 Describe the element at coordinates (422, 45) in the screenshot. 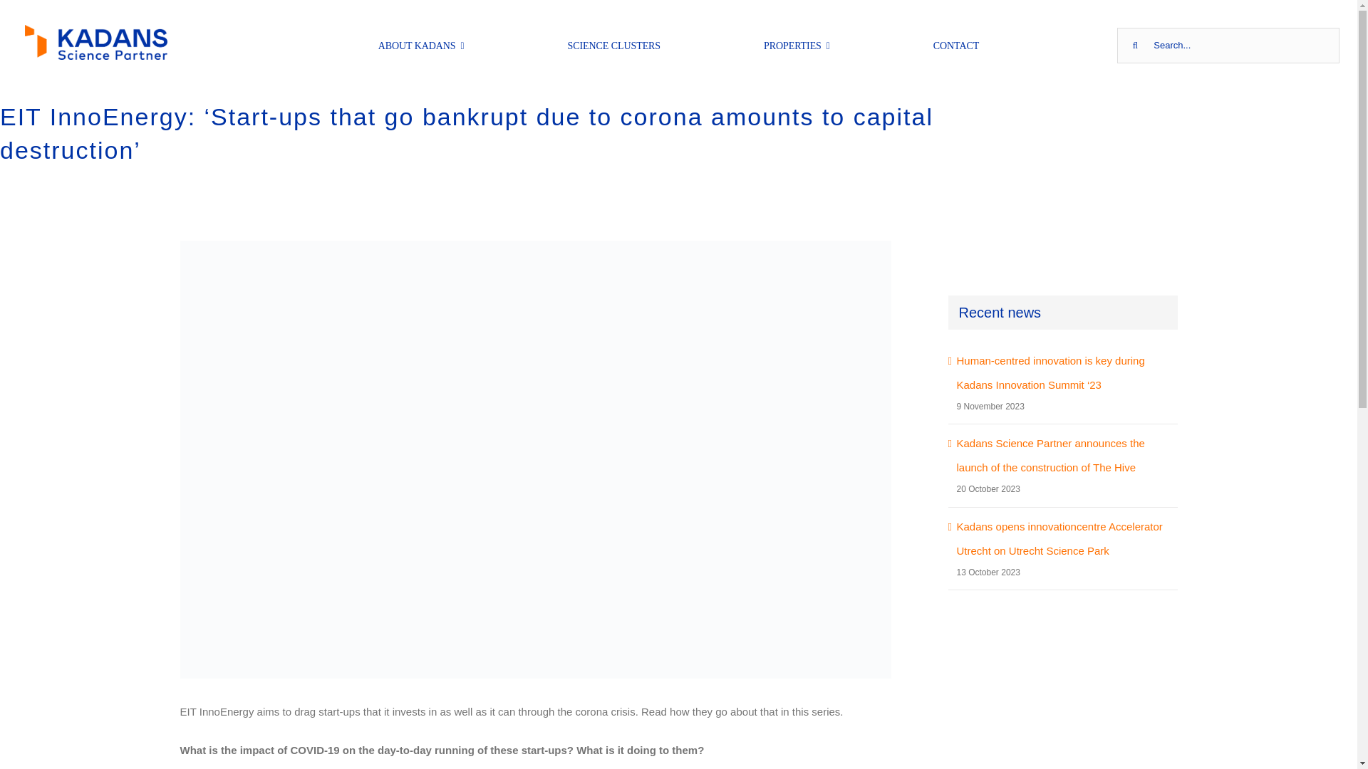

I see `ABOUT KADANS` at that location.